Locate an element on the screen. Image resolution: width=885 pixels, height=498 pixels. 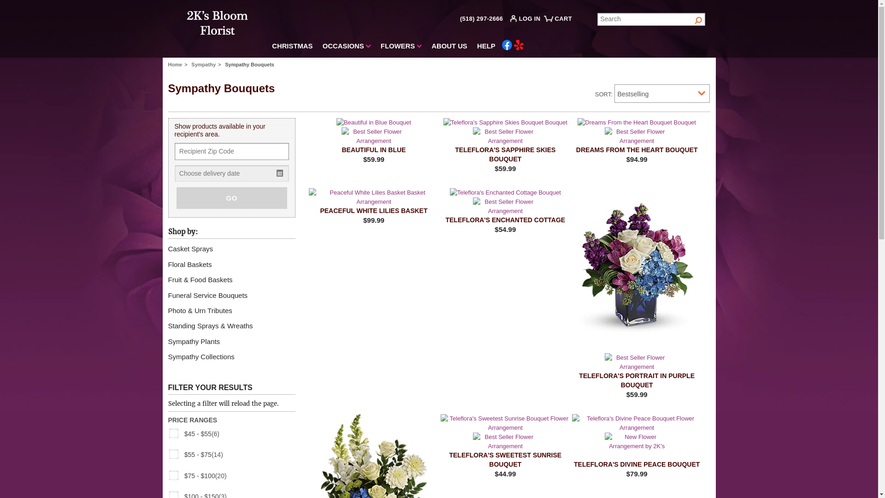
CART is located at coordinates (560, 22).